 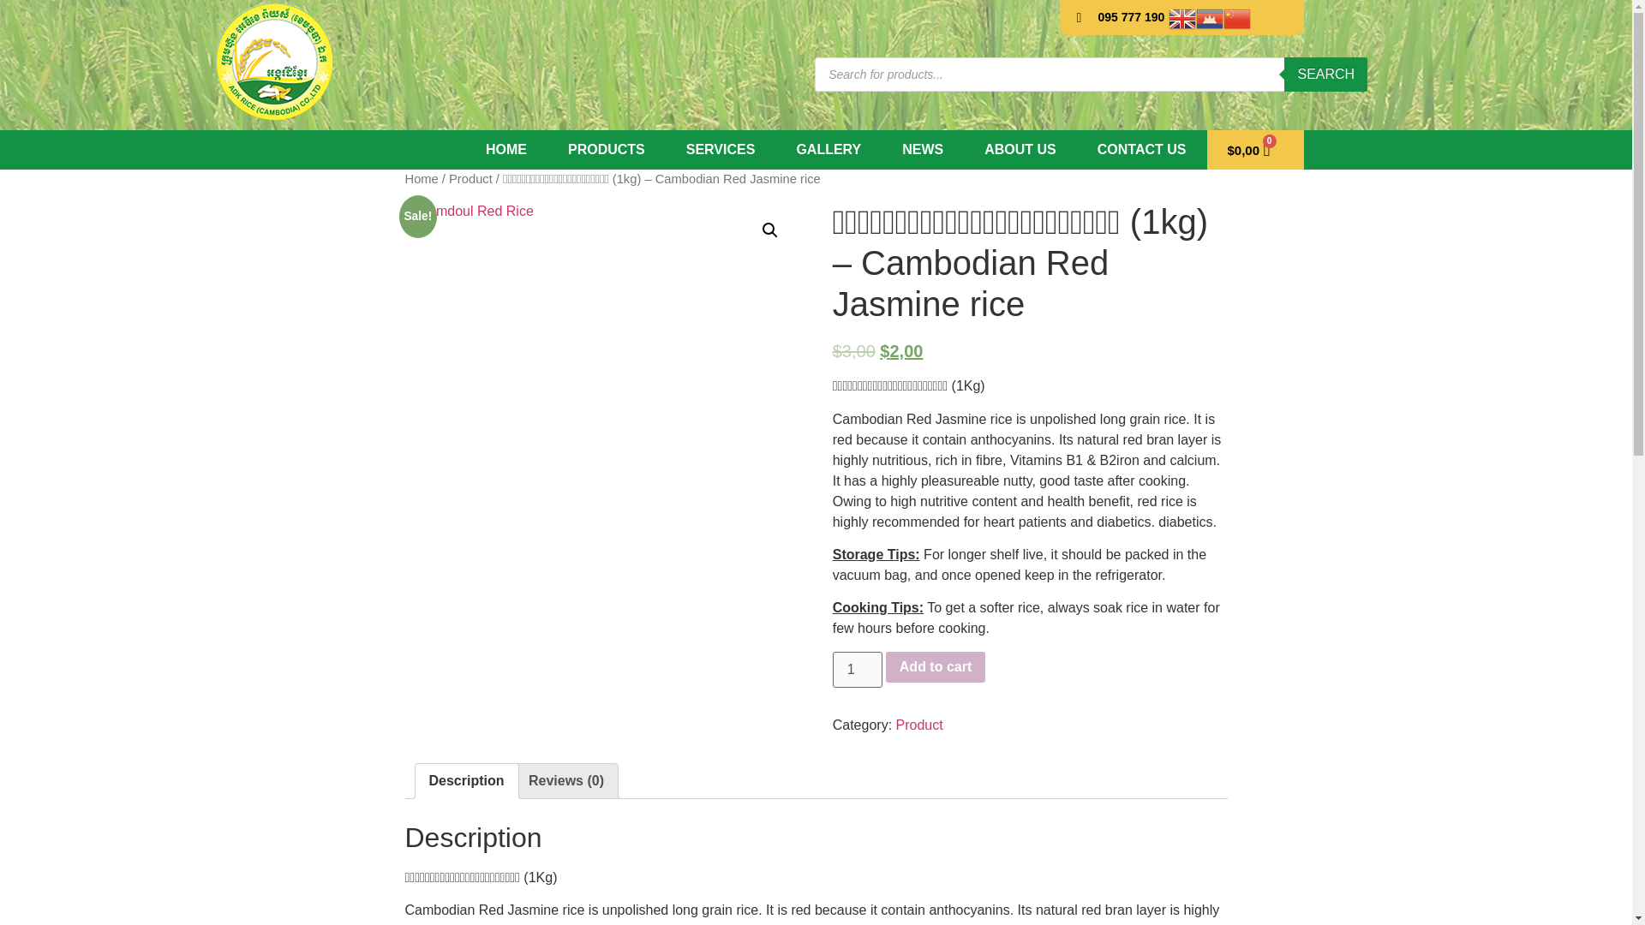 What do you see at coordinates (1210, 17) in the screenshot?
I see `Khmer` at bounding box center [1210, 17].